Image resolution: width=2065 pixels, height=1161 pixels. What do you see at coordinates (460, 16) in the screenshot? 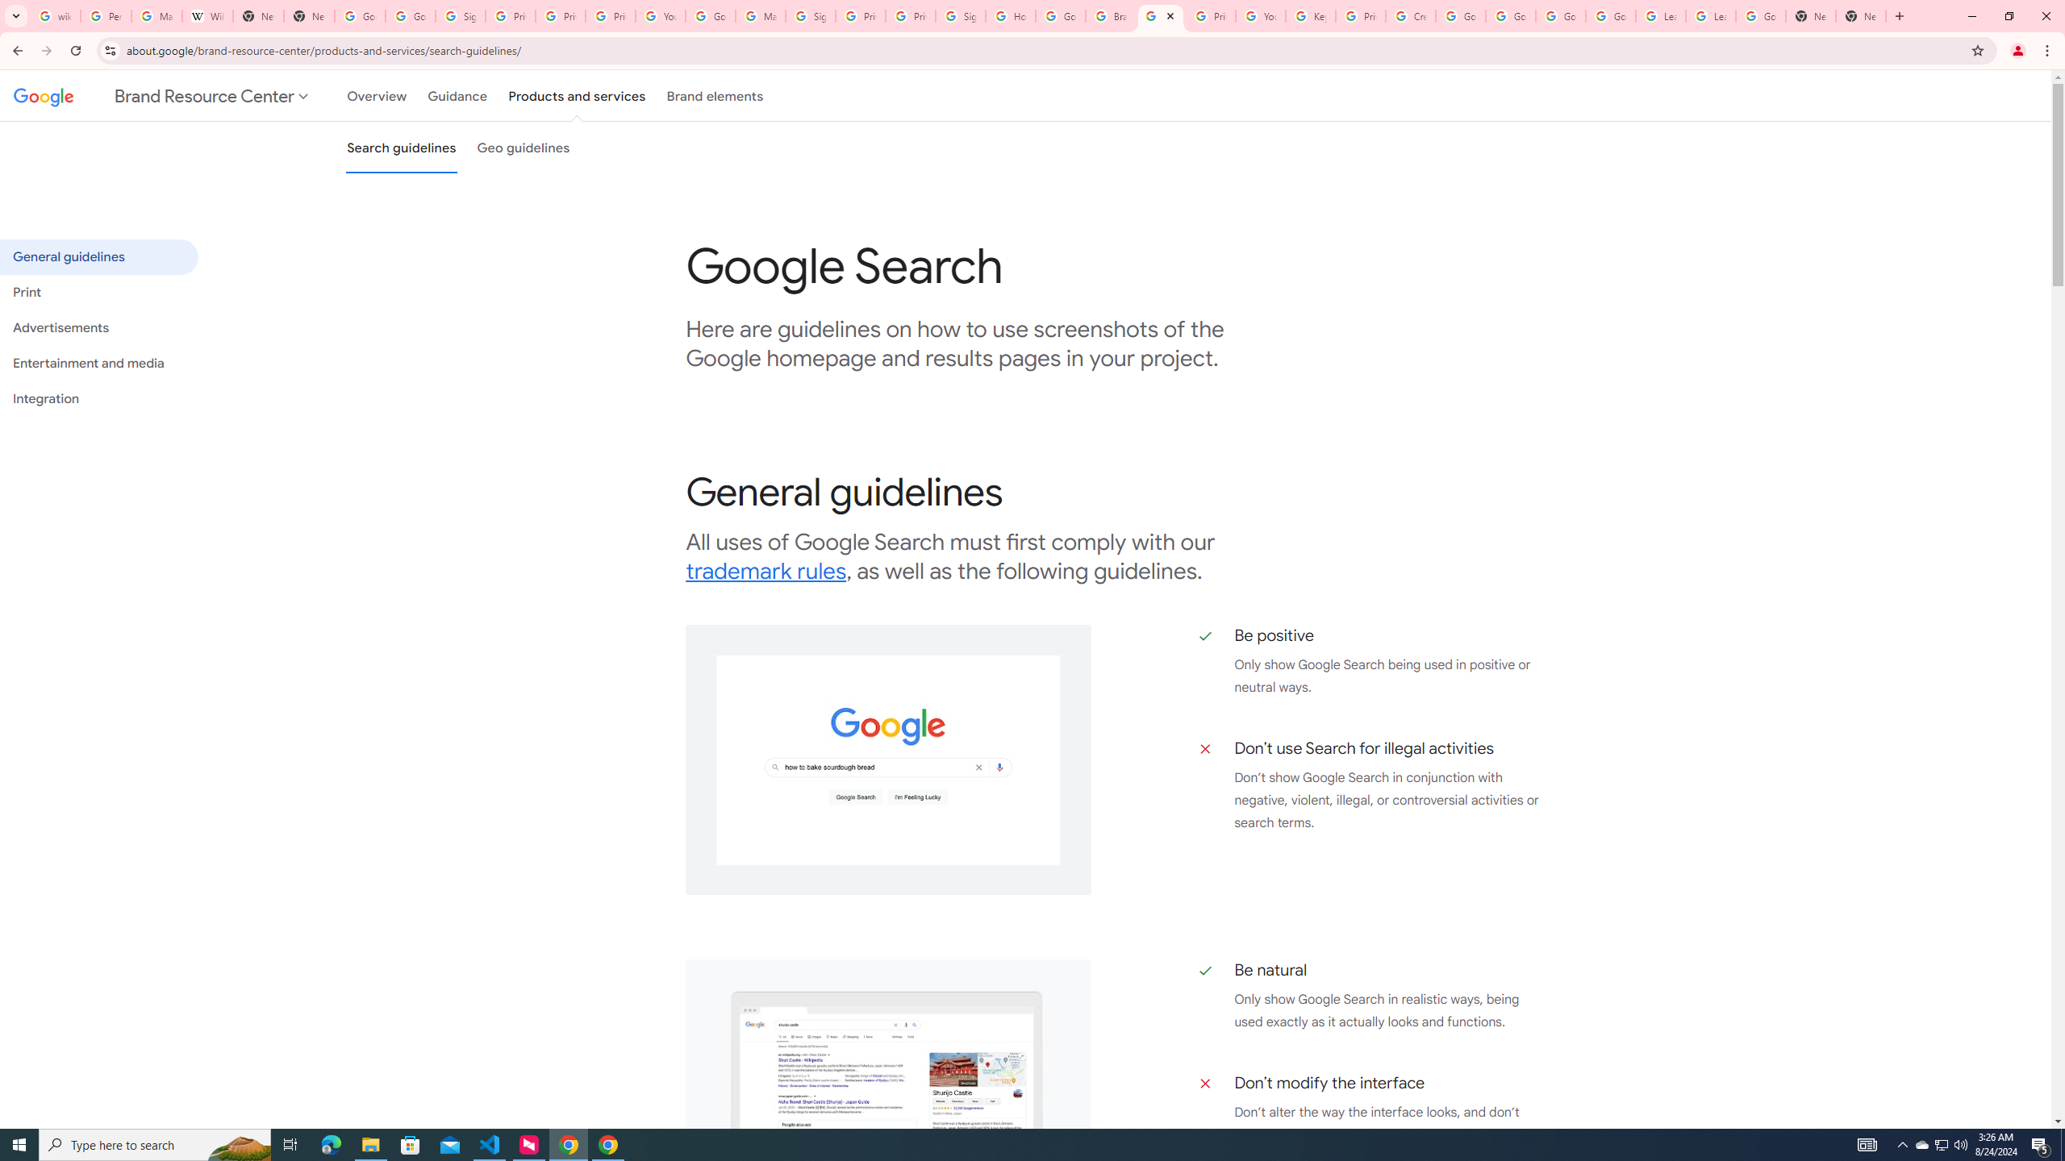
I see `Sign in - Google Accounts` at bounding box center [460, 16].